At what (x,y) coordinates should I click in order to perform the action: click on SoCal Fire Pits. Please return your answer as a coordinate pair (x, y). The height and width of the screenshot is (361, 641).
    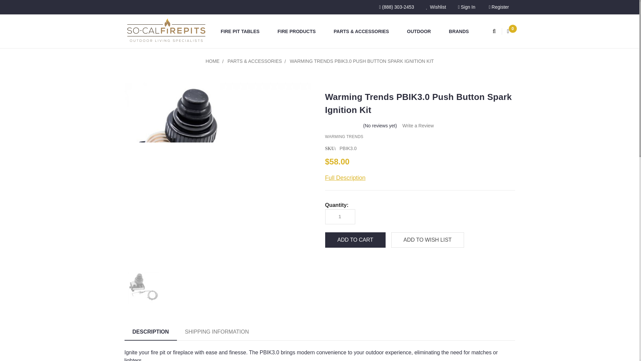
    Looking at the image, I should click on (166, 31).